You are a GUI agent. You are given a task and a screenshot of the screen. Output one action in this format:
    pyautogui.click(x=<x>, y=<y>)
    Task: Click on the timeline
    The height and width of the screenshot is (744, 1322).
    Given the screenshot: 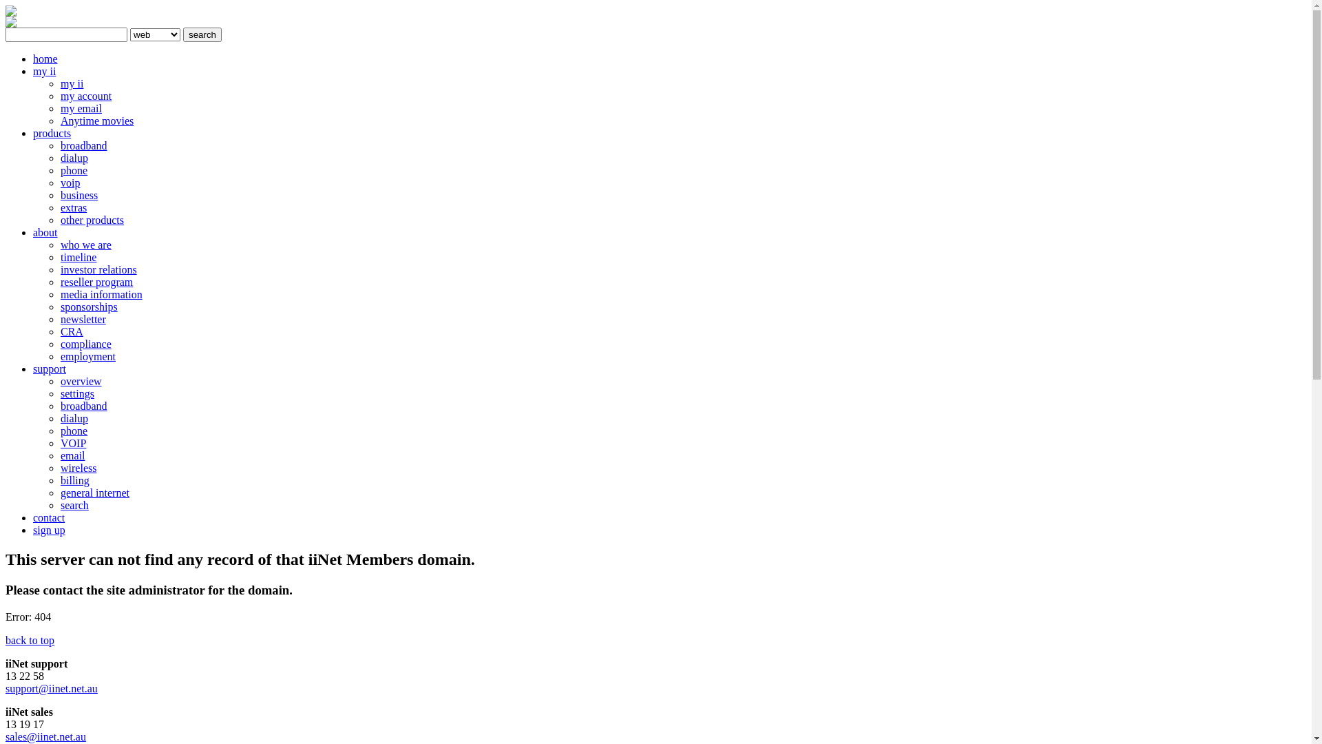 What is the action you would take?
    pyautogui.click(x=78, y=258)
    